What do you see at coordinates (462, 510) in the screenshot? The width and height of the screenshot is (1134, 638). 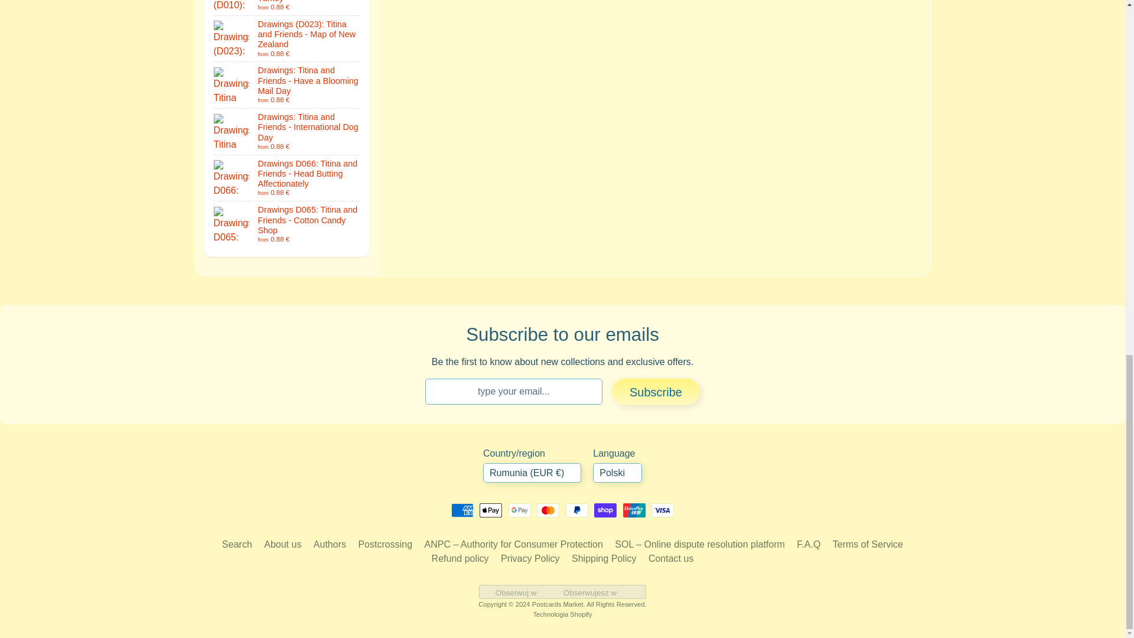 I see `American Express` at bounding box center [462, 510].